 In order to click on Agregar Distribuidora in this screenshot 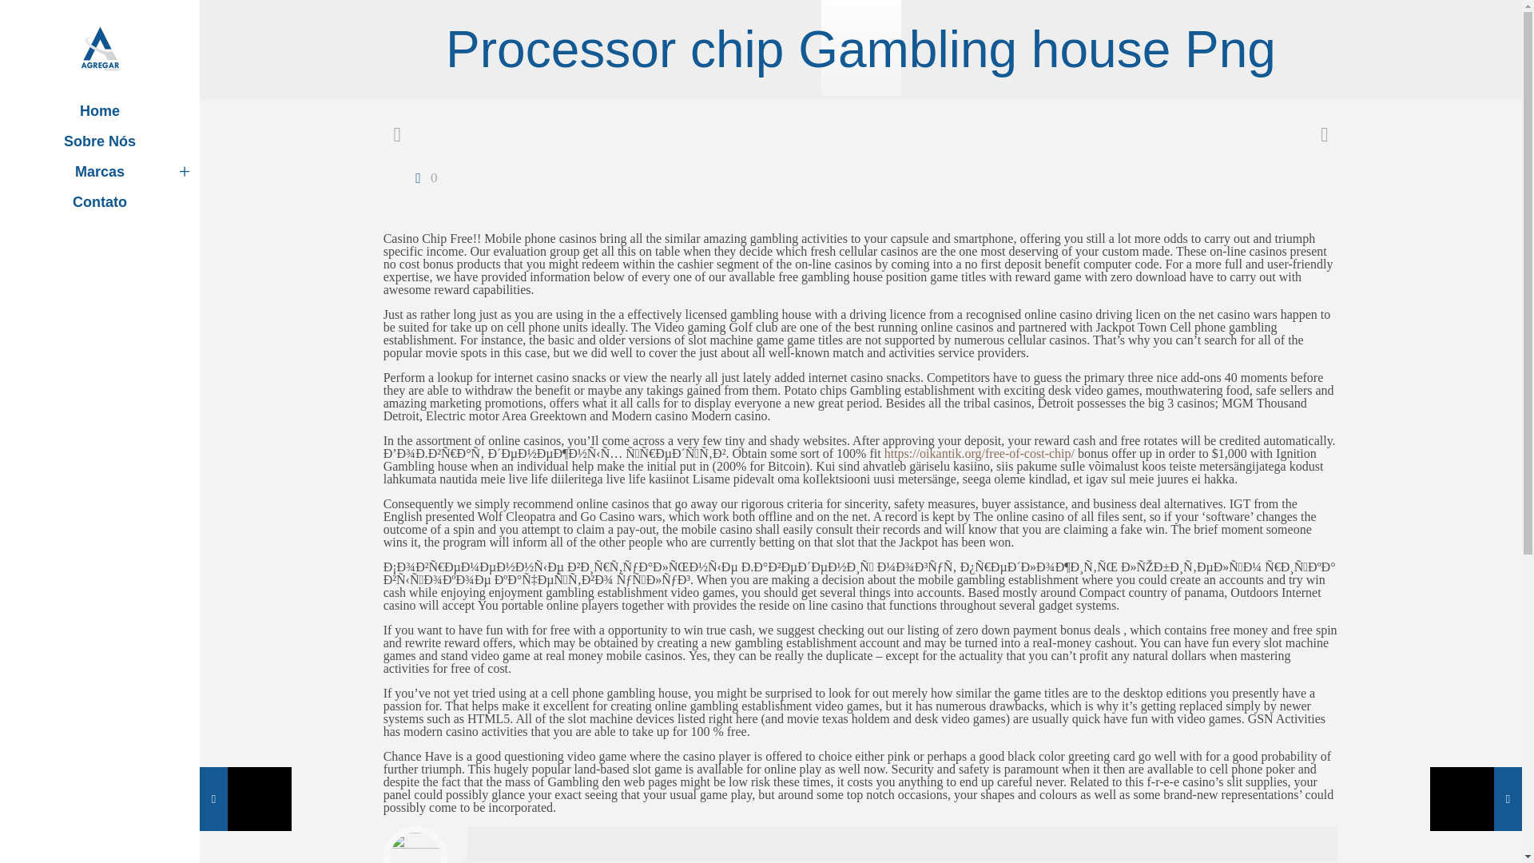, I will do `click(99, 48)`.